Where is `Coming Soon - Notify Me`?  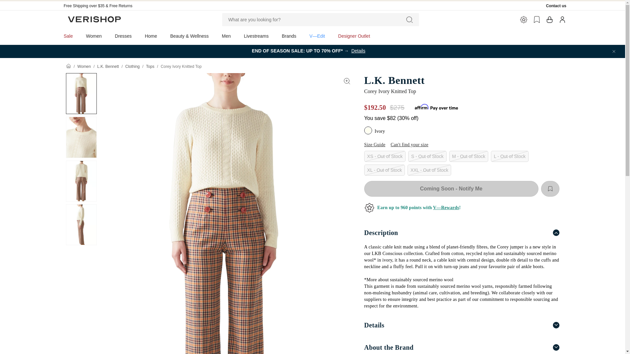 Coming Soon - Notify Me is located at coordinates (451, 189).